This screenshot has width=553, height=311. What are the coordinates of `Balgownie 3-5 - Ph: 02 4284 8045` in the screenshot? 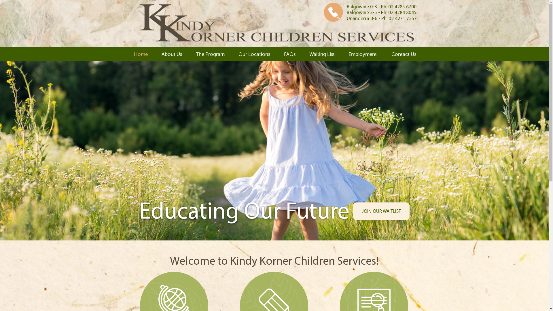 It's located at (382, 13).